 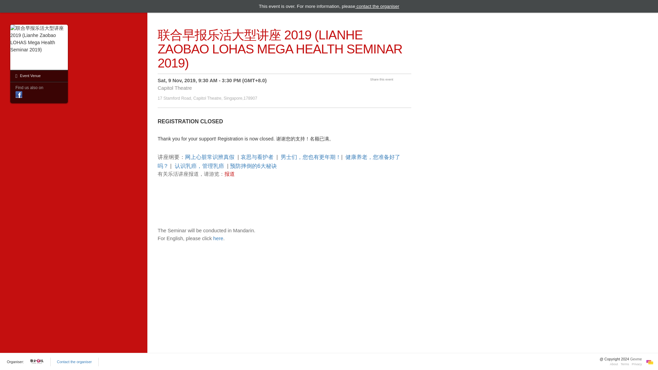 I want to click on Privacy, so click(x=637, y=364).